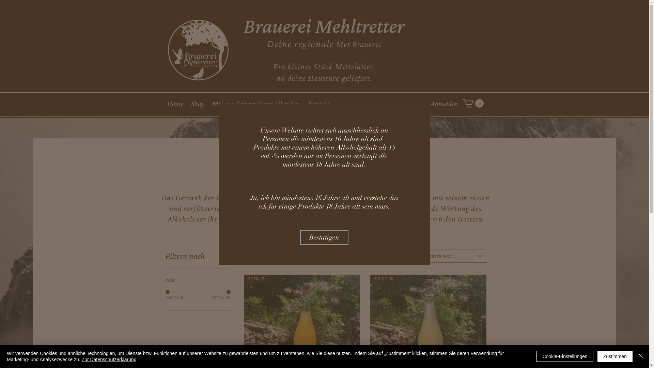 The height and width of the screenshot is (368, 654). What do you see at coordinates (453, 256) in the screenshot?
I see `Sortieren nach` at bounding box center [453, 256].